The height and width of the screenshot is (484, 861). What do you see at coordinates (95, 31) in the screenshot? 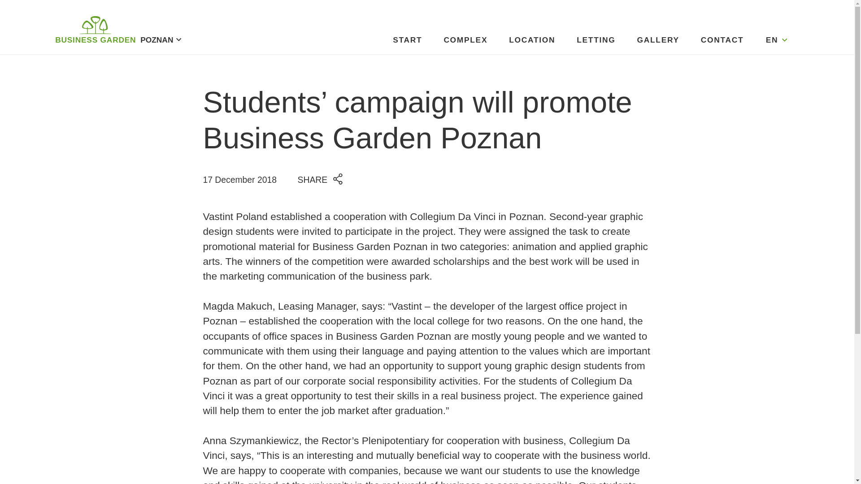
I see `BUSINESS GARDEN` at bounding box center [95, 31].